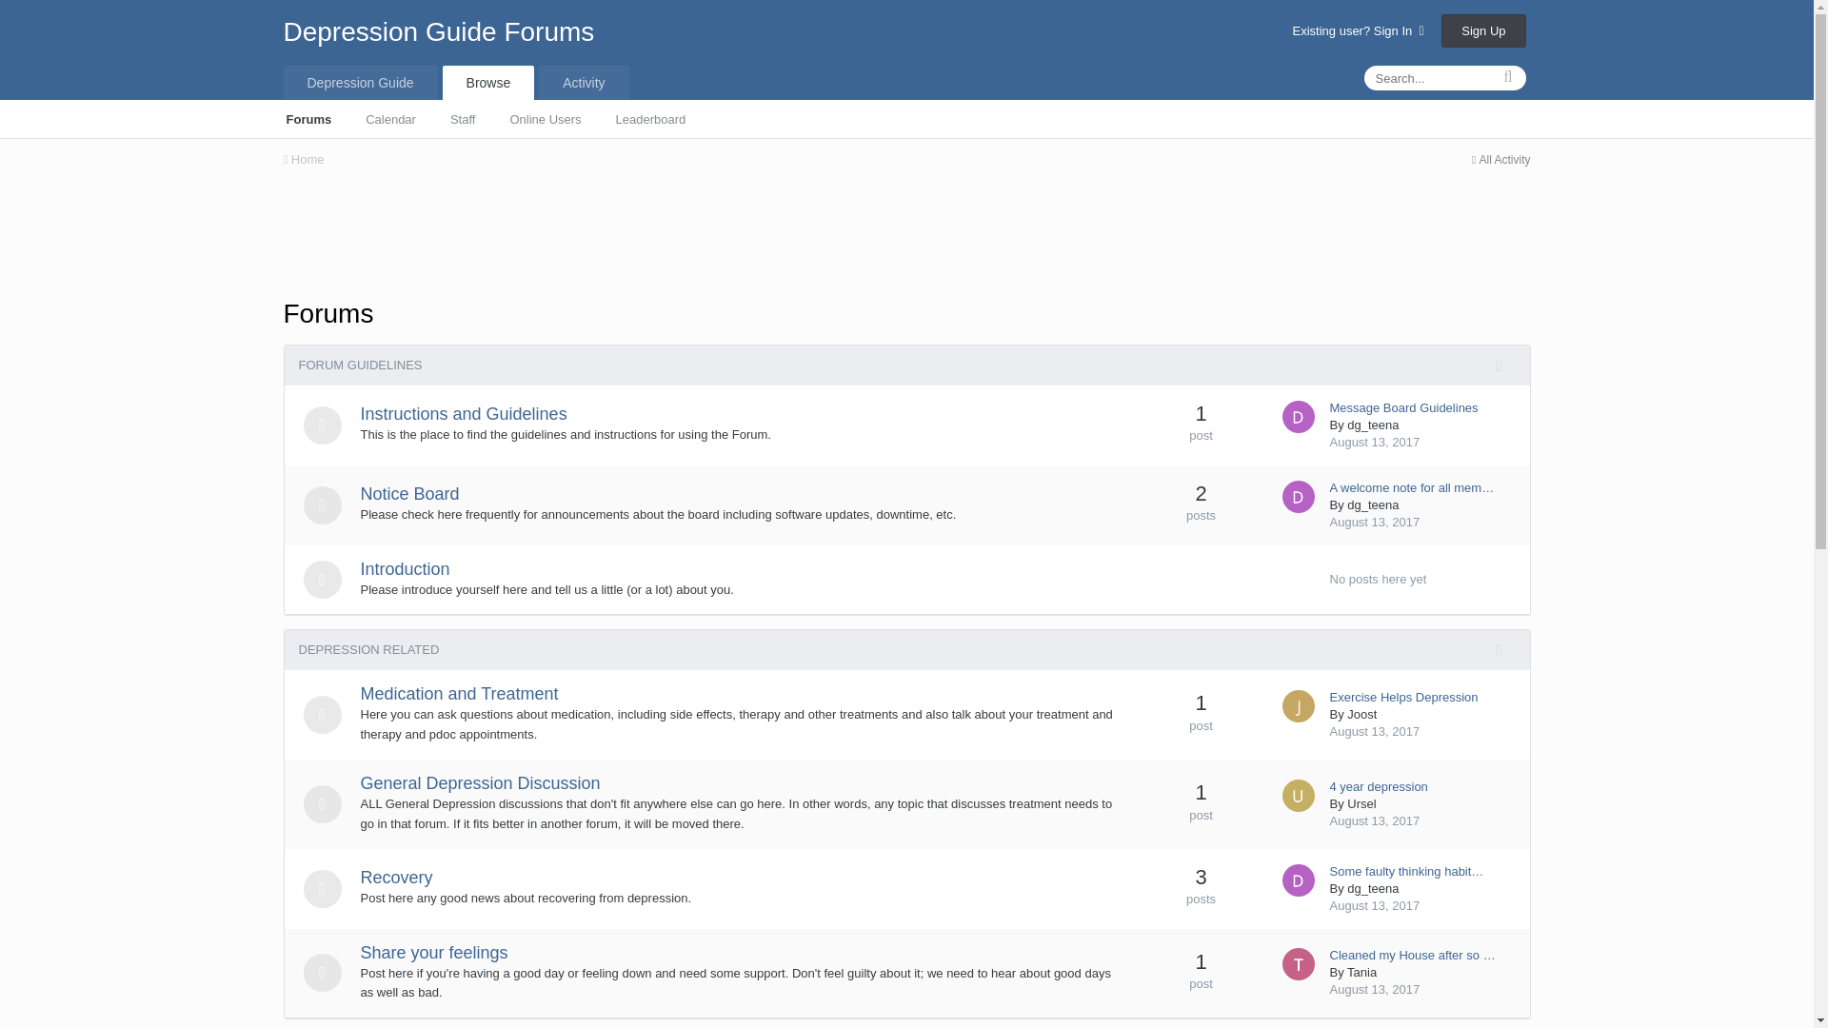  Describe the element at coordinates (584, 82) in the screenshot. I see `Activity` at that location.